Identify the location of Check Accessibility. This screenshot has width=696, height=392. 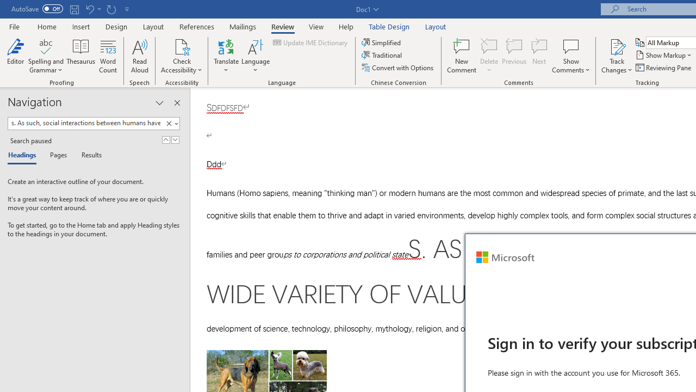
(182, 46).